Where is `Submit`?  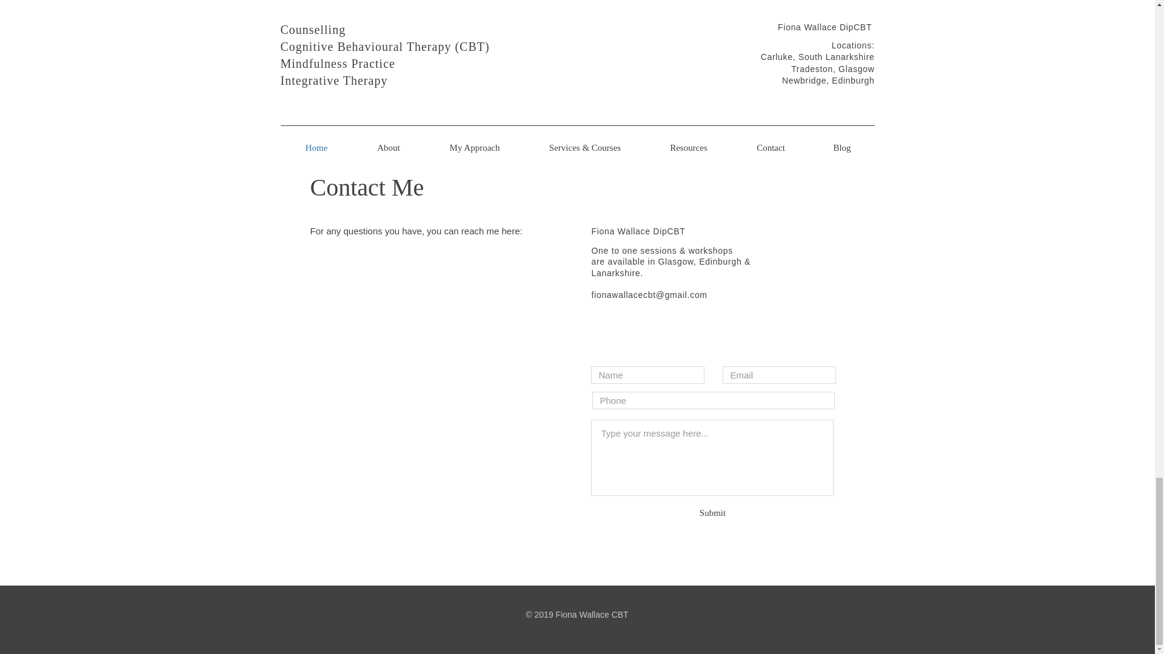
Submit is located at coordinates (712, 512).